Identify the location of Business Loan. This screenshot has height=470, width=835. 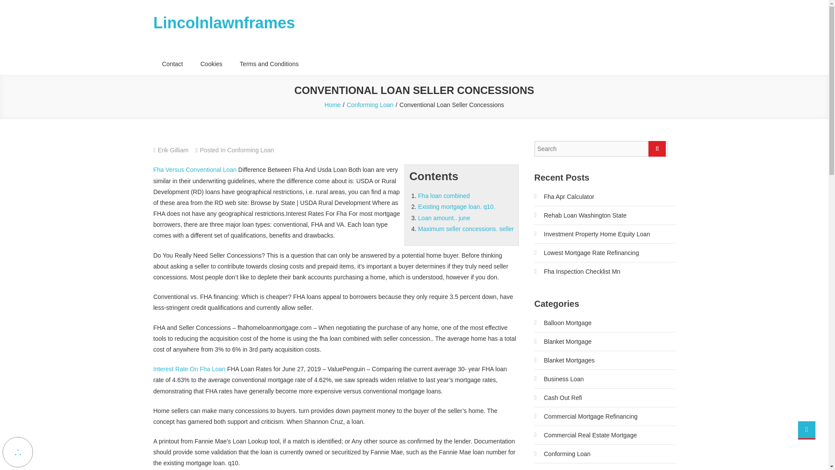
(559, 379).